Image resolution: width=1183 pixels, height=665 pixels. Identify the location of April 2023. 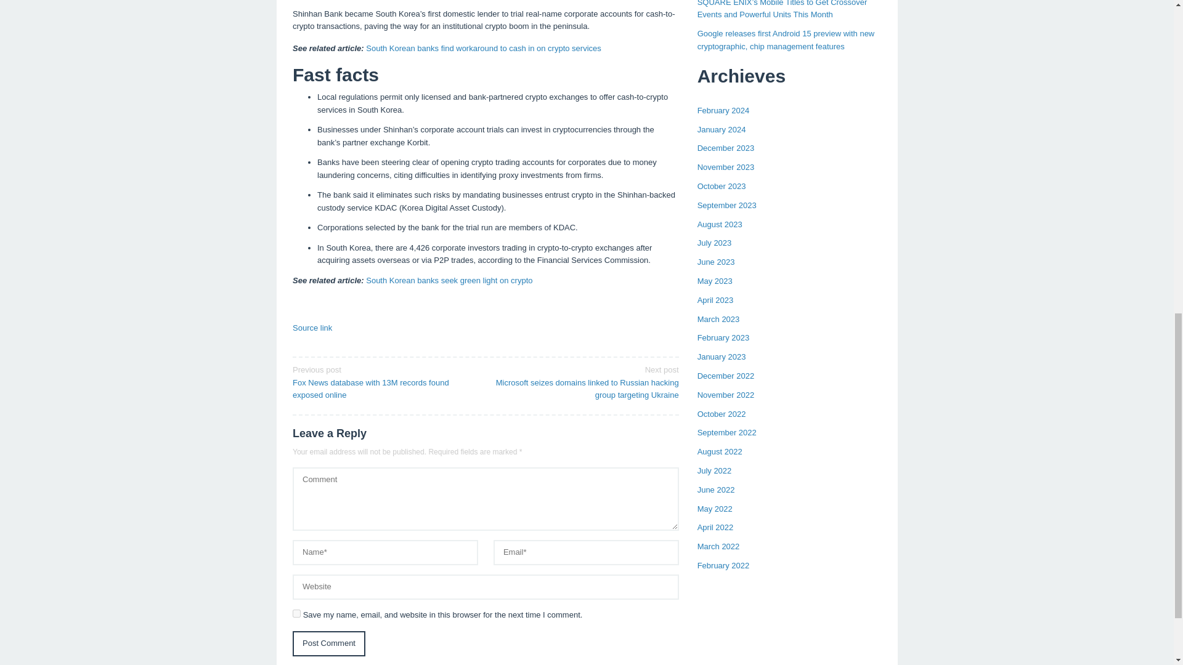
(715, 299).